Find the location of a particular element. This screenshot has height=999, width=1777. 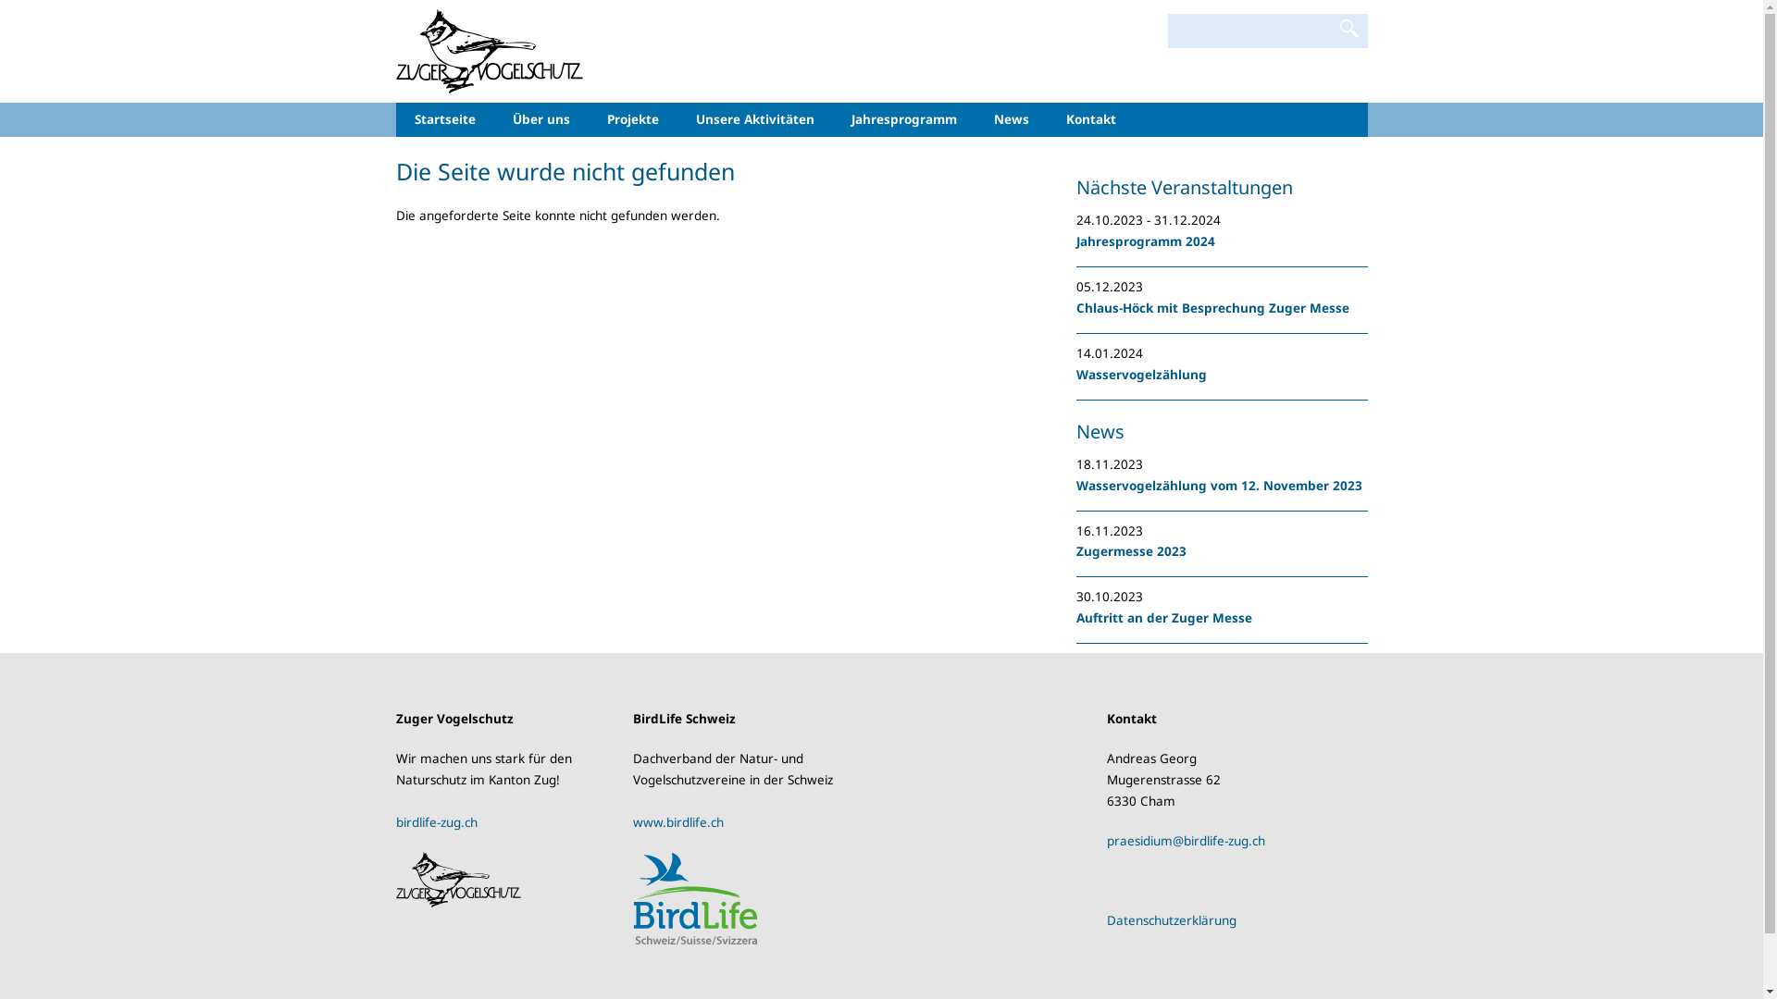

Startseite is located at coordinates (491, 50).